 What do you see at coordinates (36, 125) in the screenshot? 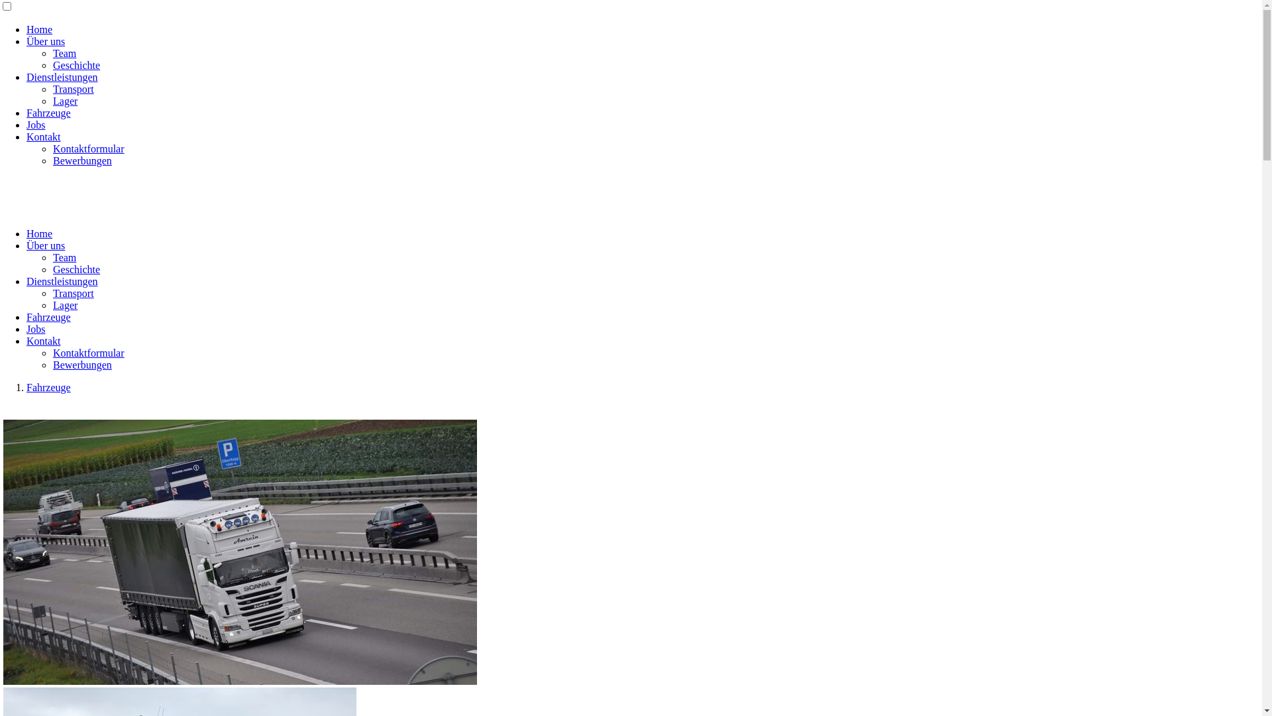
I see `Jobs` at bounding box center [36, 125].